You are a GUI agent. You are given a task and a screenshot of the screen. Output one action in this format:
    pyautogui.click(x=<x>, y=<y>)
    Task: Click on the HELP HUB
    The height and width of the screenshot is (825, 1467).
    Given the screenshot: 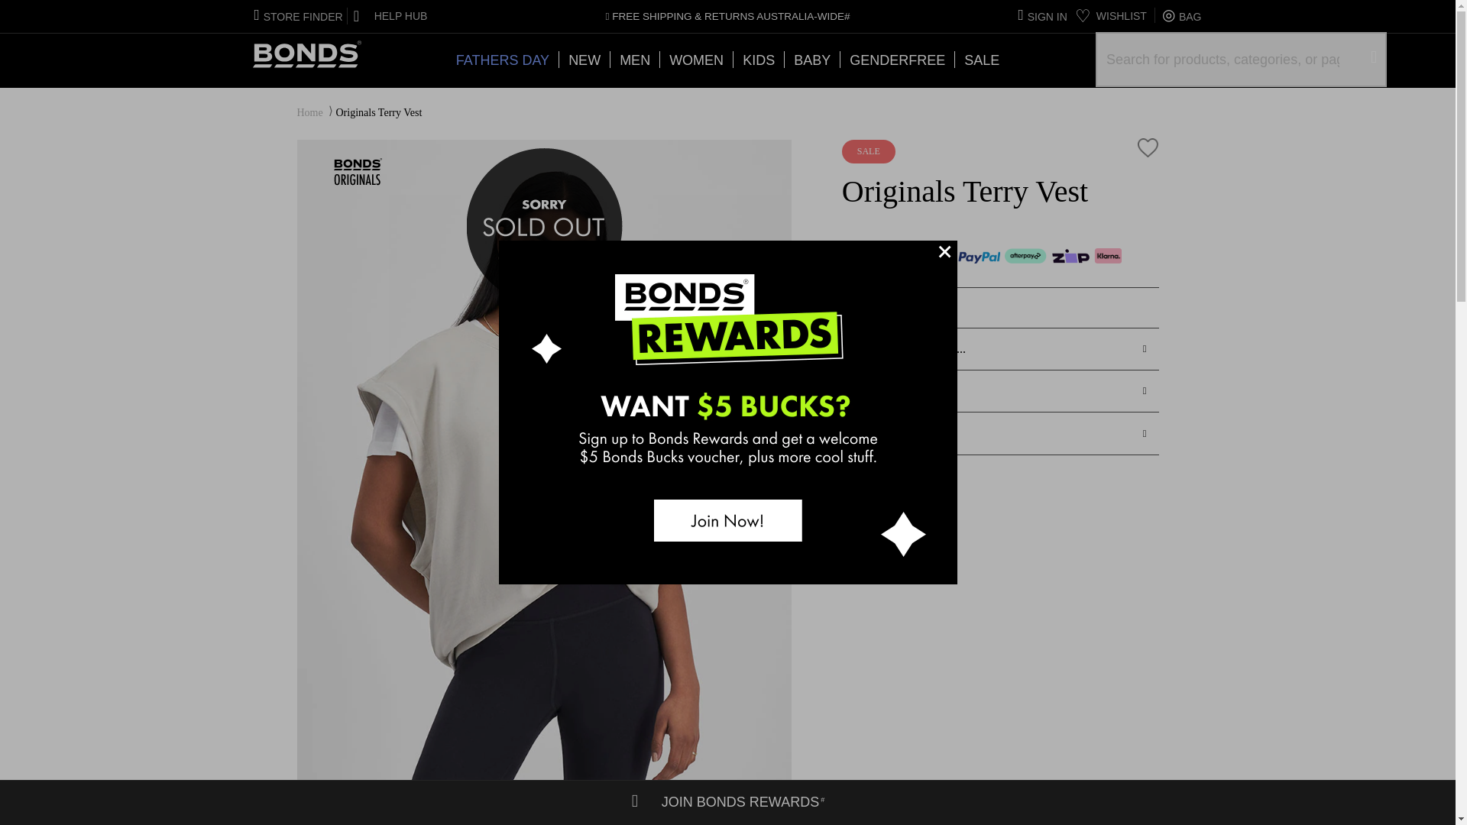 What is the action you would take?
    pyautogui.click(x=388, y=15)
    